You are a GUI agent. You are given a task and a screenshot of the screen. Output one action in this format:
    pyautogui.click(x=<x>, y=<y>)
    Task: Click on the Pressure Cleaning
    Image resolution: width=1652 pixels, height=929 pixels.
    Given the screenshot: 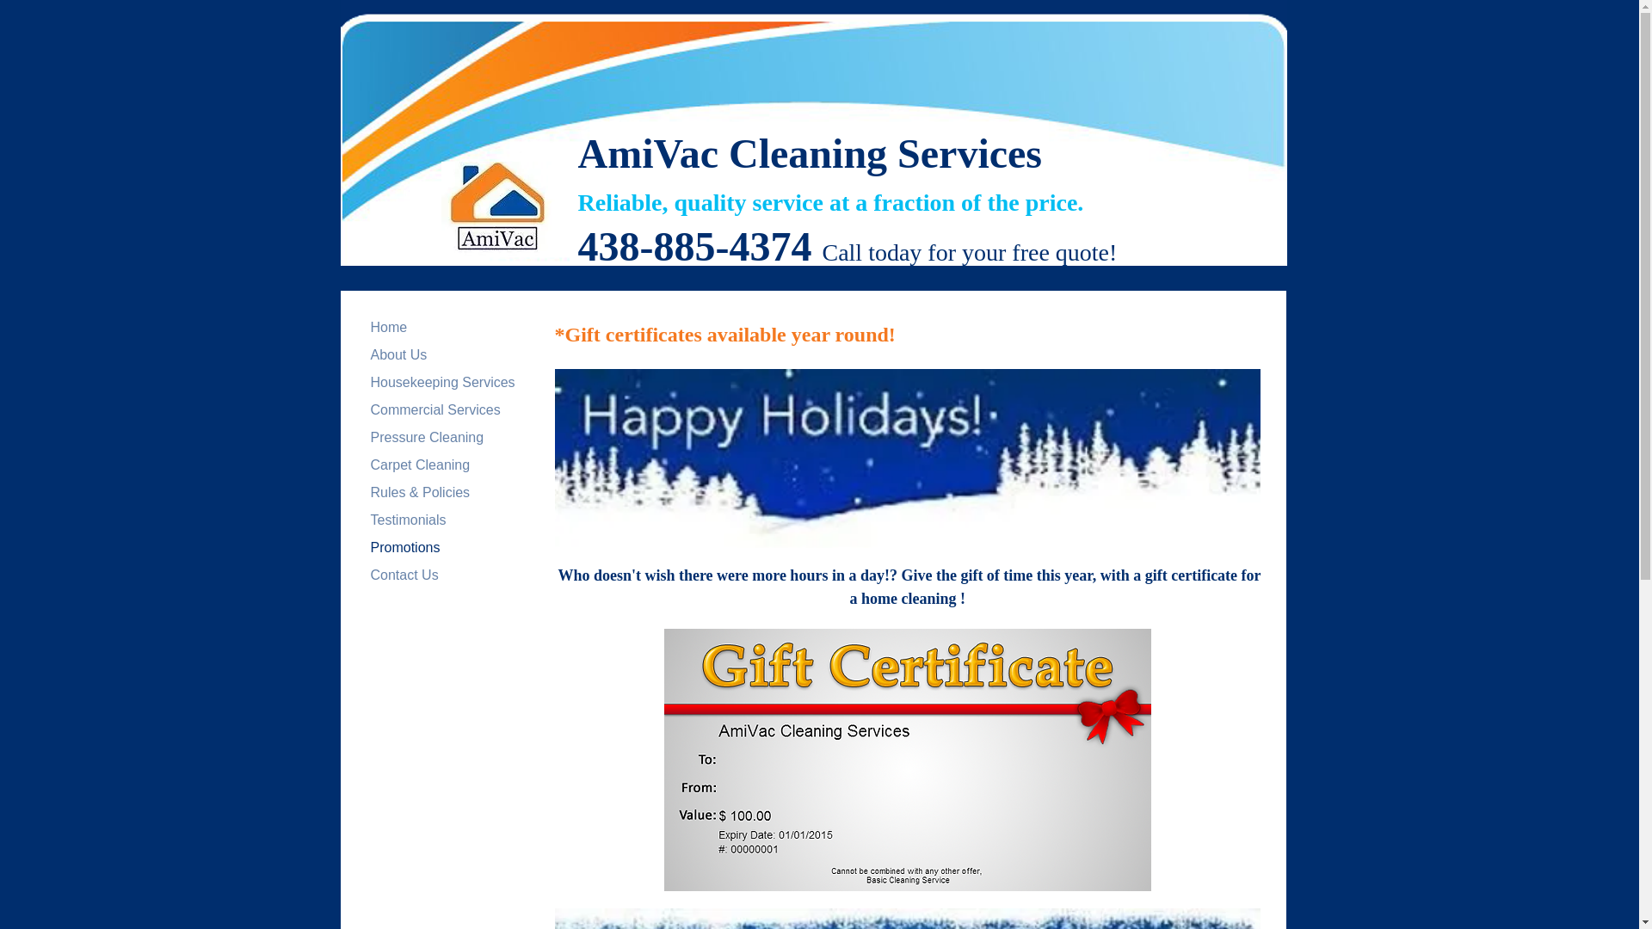 What is the action you would take?
    pyautogui.click(x=427, y=437)
    